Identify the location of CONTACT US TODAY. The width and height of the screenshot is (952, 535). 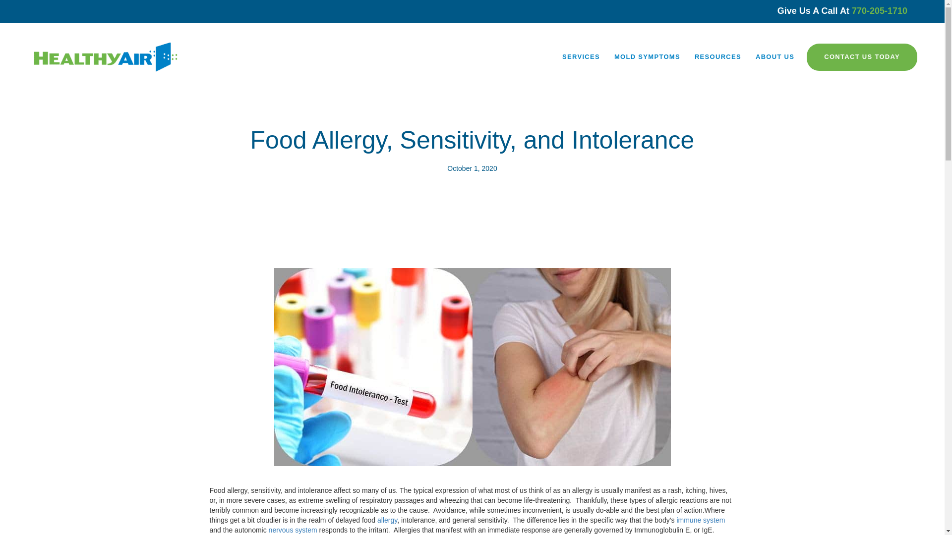
(862, 56).